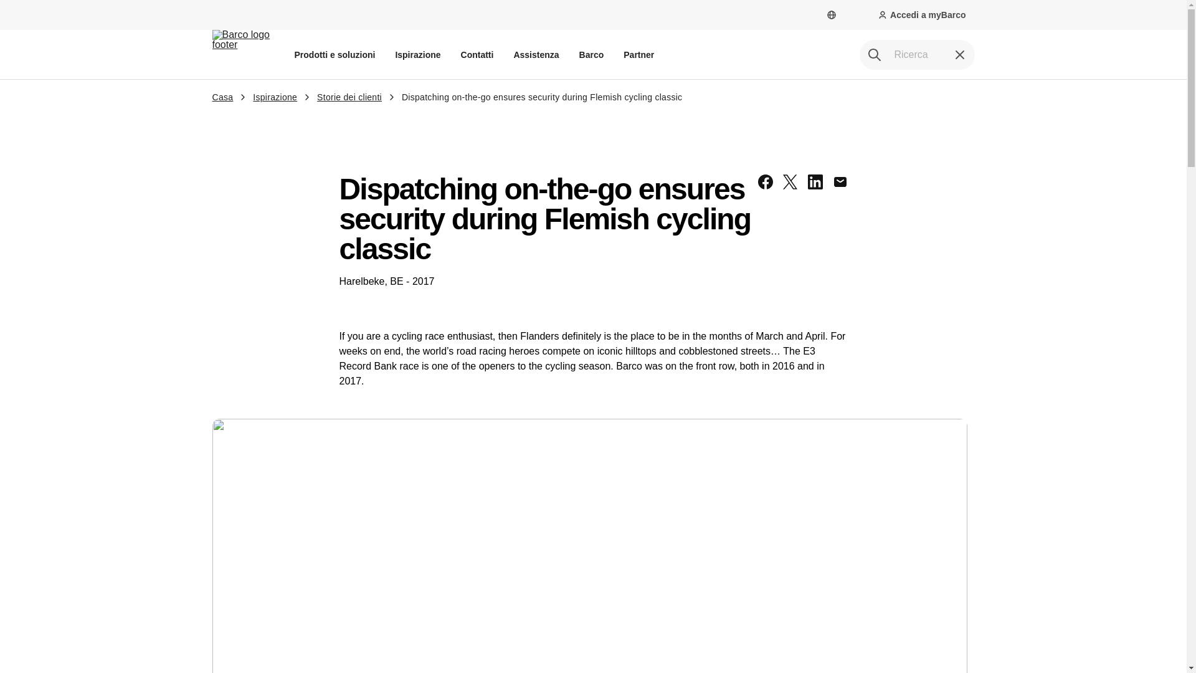  What do you see at coordinates (335, 54) in the screenshot?
I see `Prodotti e soluzioni` at bounding box center [335, 54].